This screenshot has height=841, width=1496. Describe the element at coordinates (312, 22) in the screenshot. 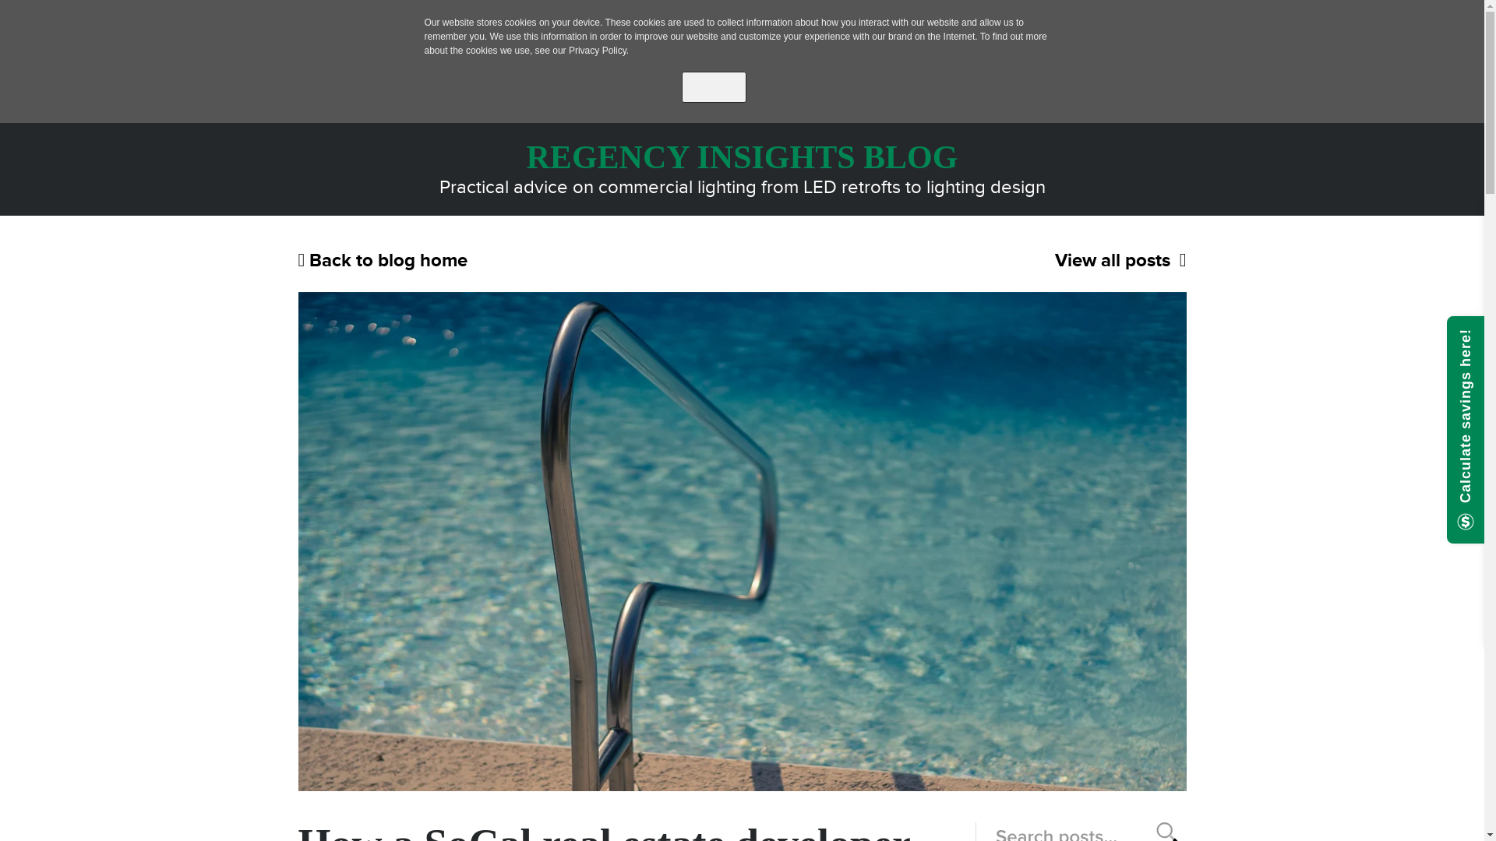

I see `Corporate` at that location.